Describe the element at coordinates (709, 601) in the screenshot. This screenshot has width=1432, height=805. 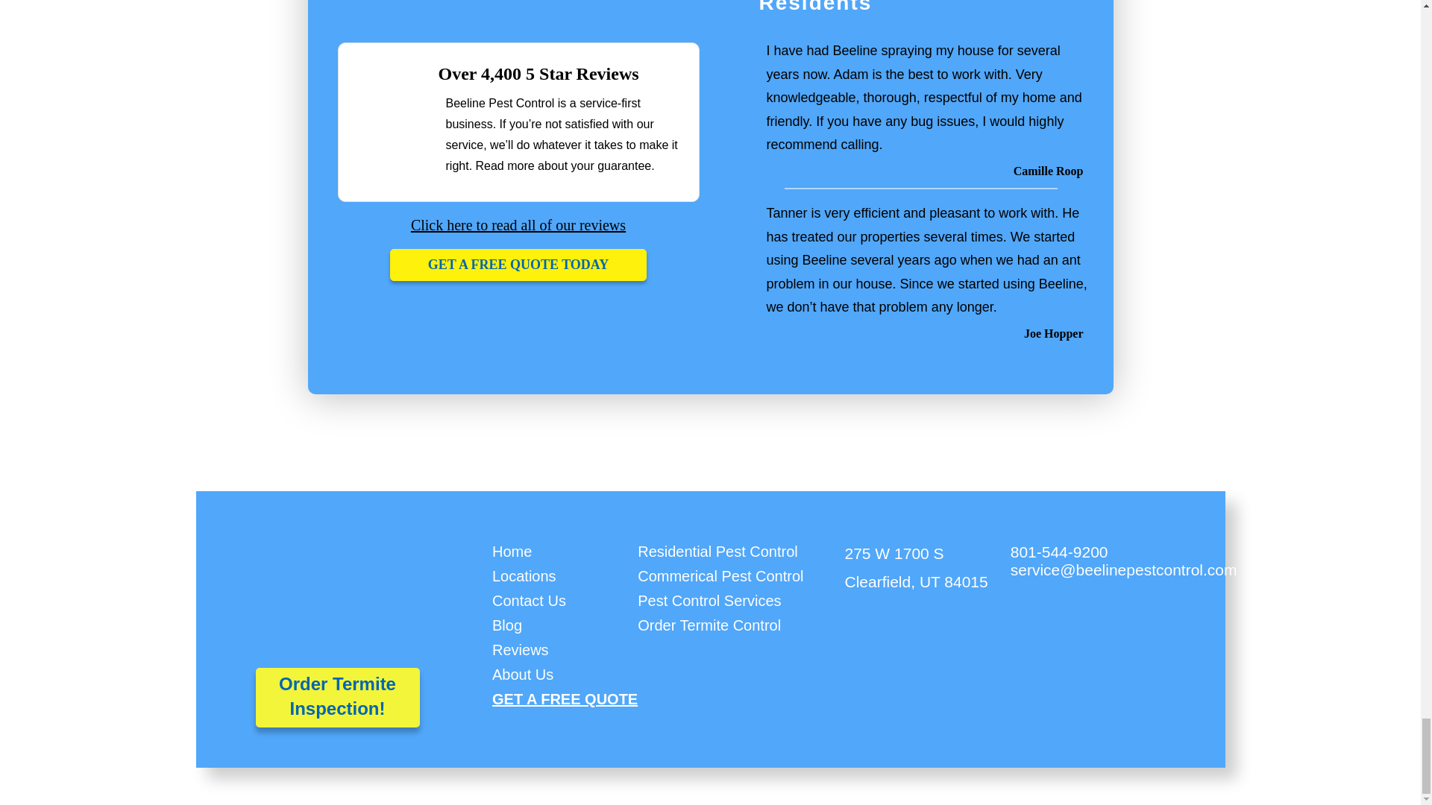
I see `Pest Control Services` at that location.